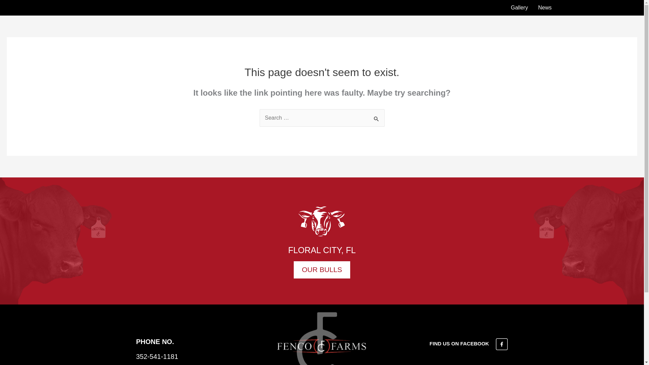 The height and width of the screenshot is (365, 649). I want to click on FIND US ON FACEBOOK     , so click(469, 343).